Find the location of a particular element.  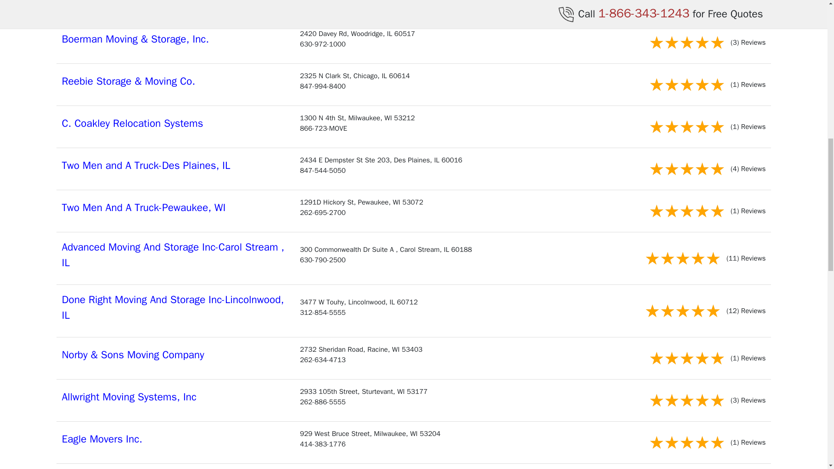

5.0 is located at coordinates (686, 359).